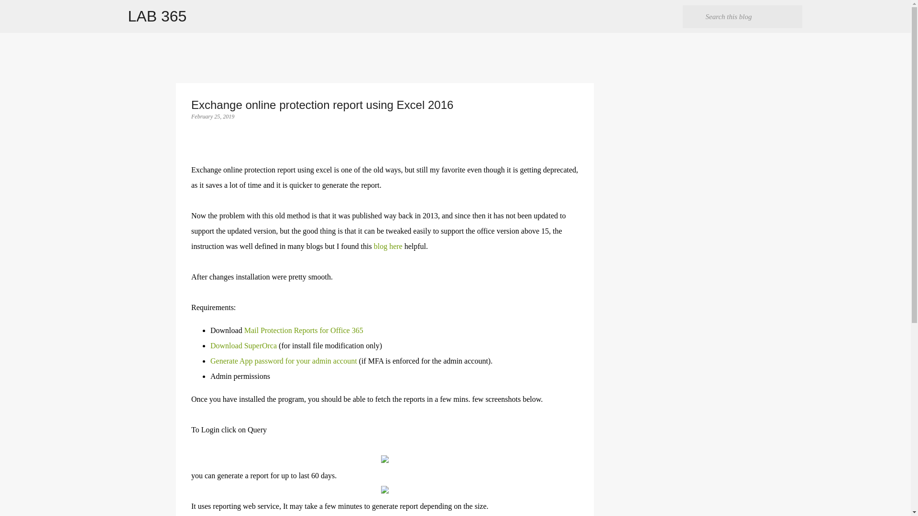 The width and height of the screenshot is (918, 516). Describe the element at coordinates (283, 361) in the screenshot. I see `Generate App password for your admin account` at that location.